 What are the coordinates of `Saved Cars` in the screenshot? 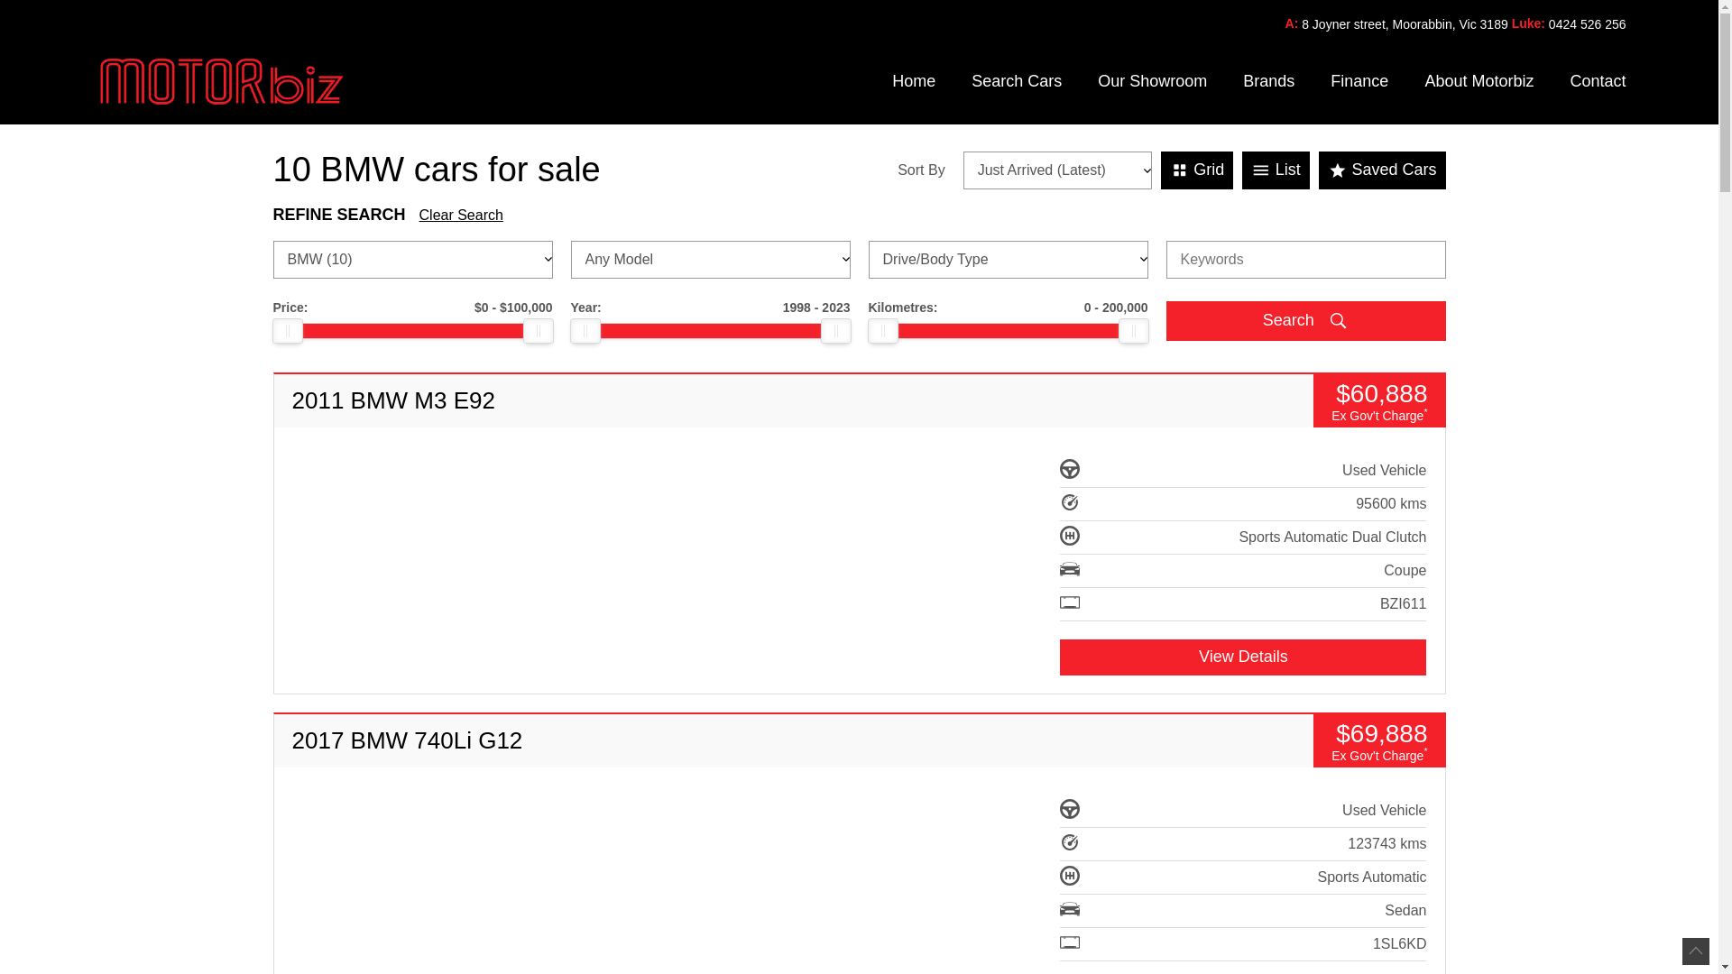 It's located at (1382, 170).